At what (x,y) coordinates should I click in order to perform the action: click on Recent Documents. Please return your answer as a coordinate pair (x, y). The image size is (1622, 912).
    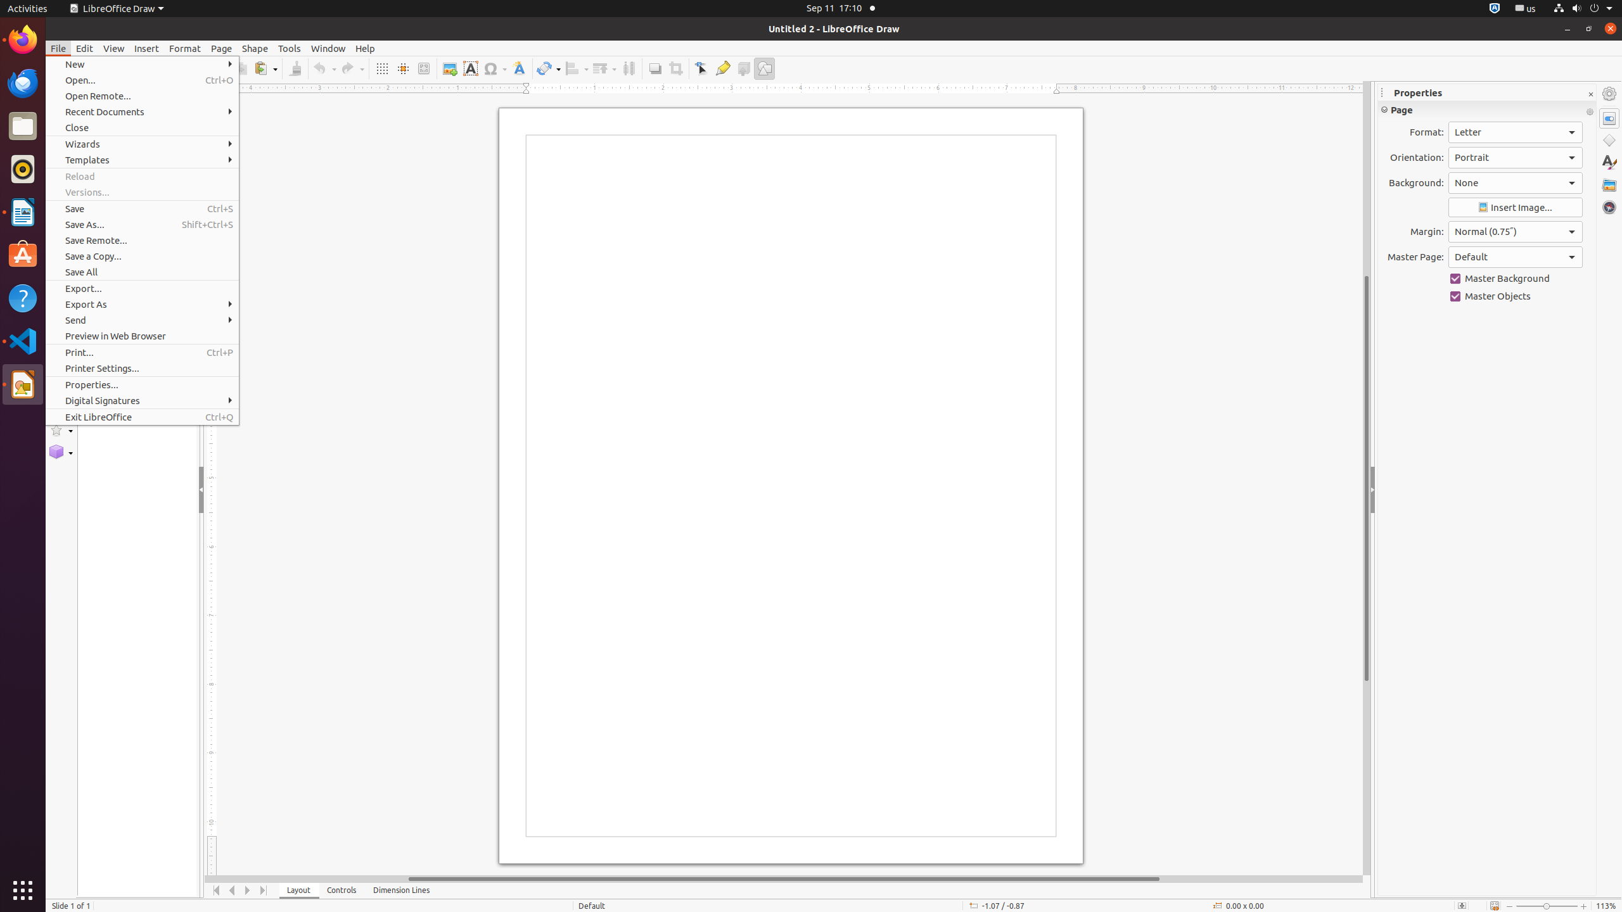
    Looking at the image, I should click on (142, 111).